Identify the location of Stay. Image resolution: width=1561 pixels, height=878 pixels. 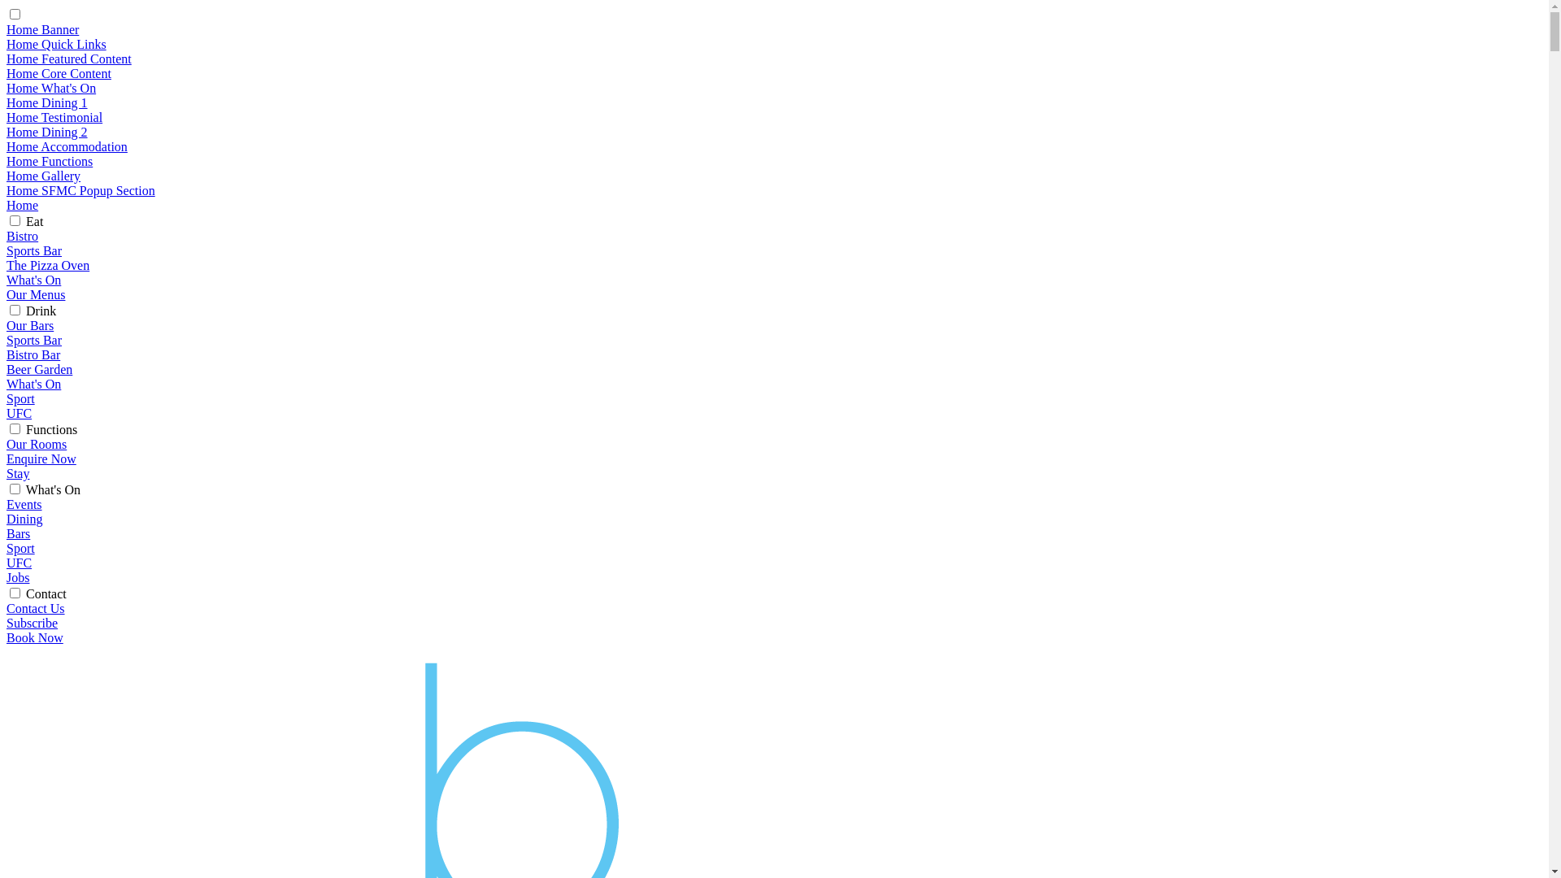
(18, 473).